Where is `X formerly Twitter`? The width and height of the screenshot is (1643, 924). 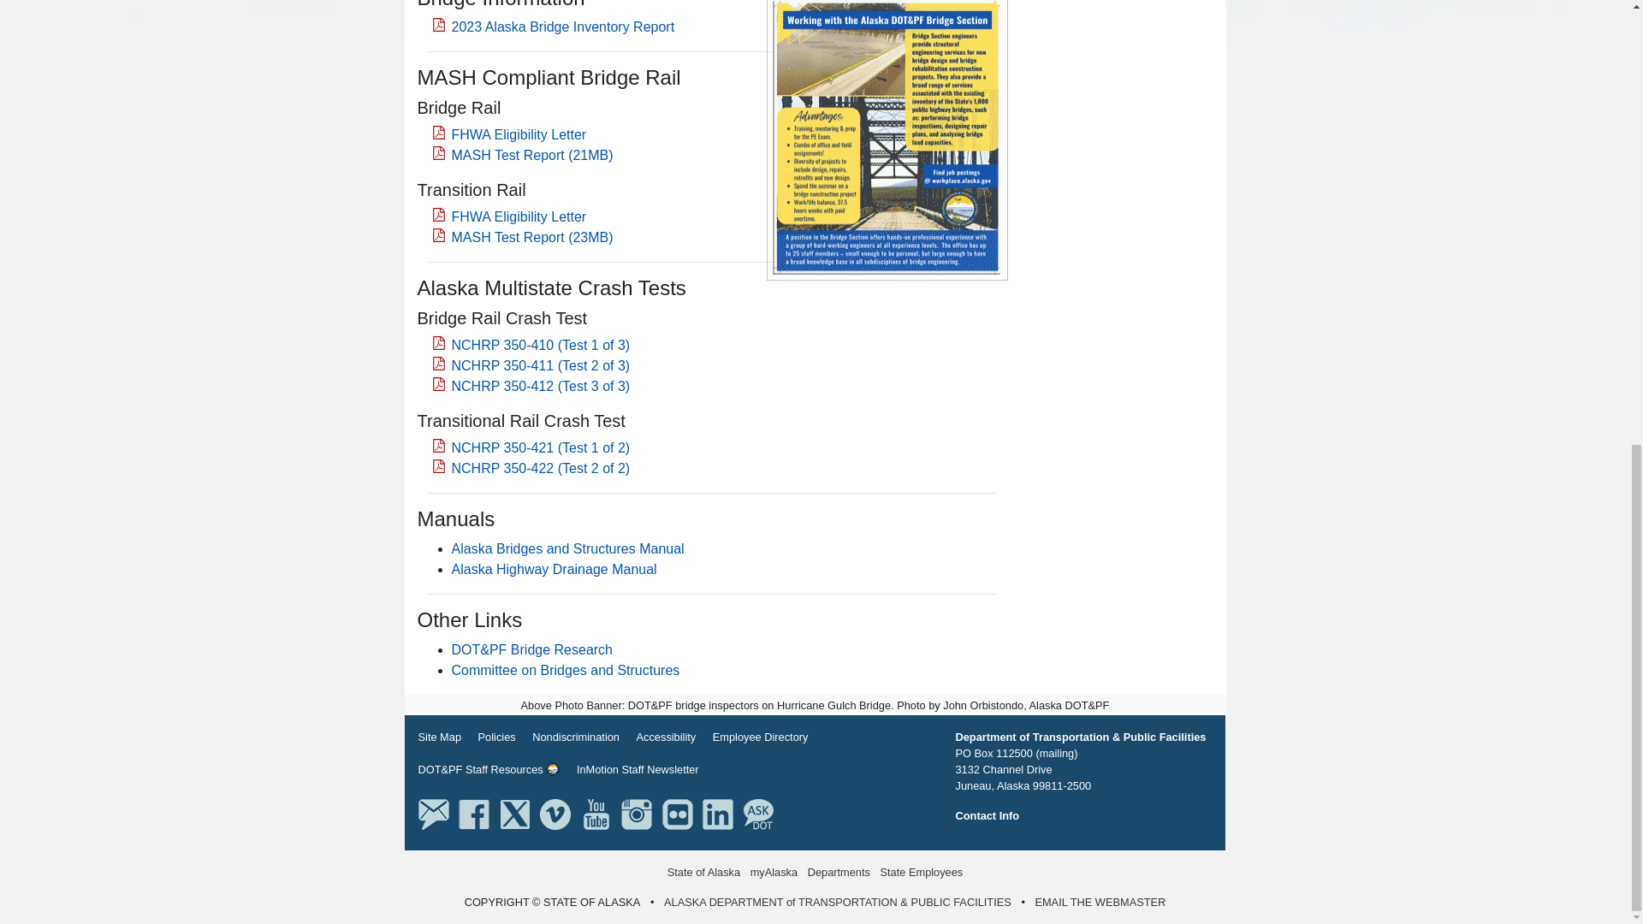 X formerly Twitter is located at coordinates (515, 813).